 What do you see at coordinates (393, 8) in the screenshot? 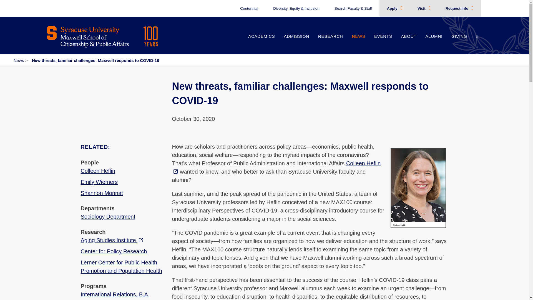
I see `Apply` at bounding box center [393, 8].